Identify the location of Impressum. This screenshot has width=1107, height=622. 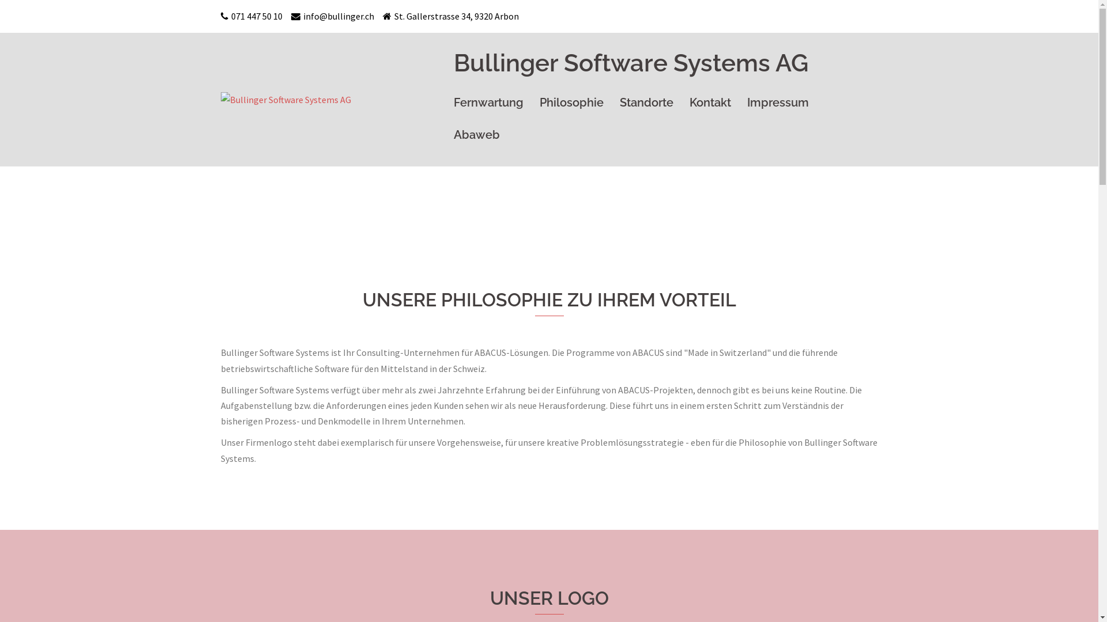
(778, 107).